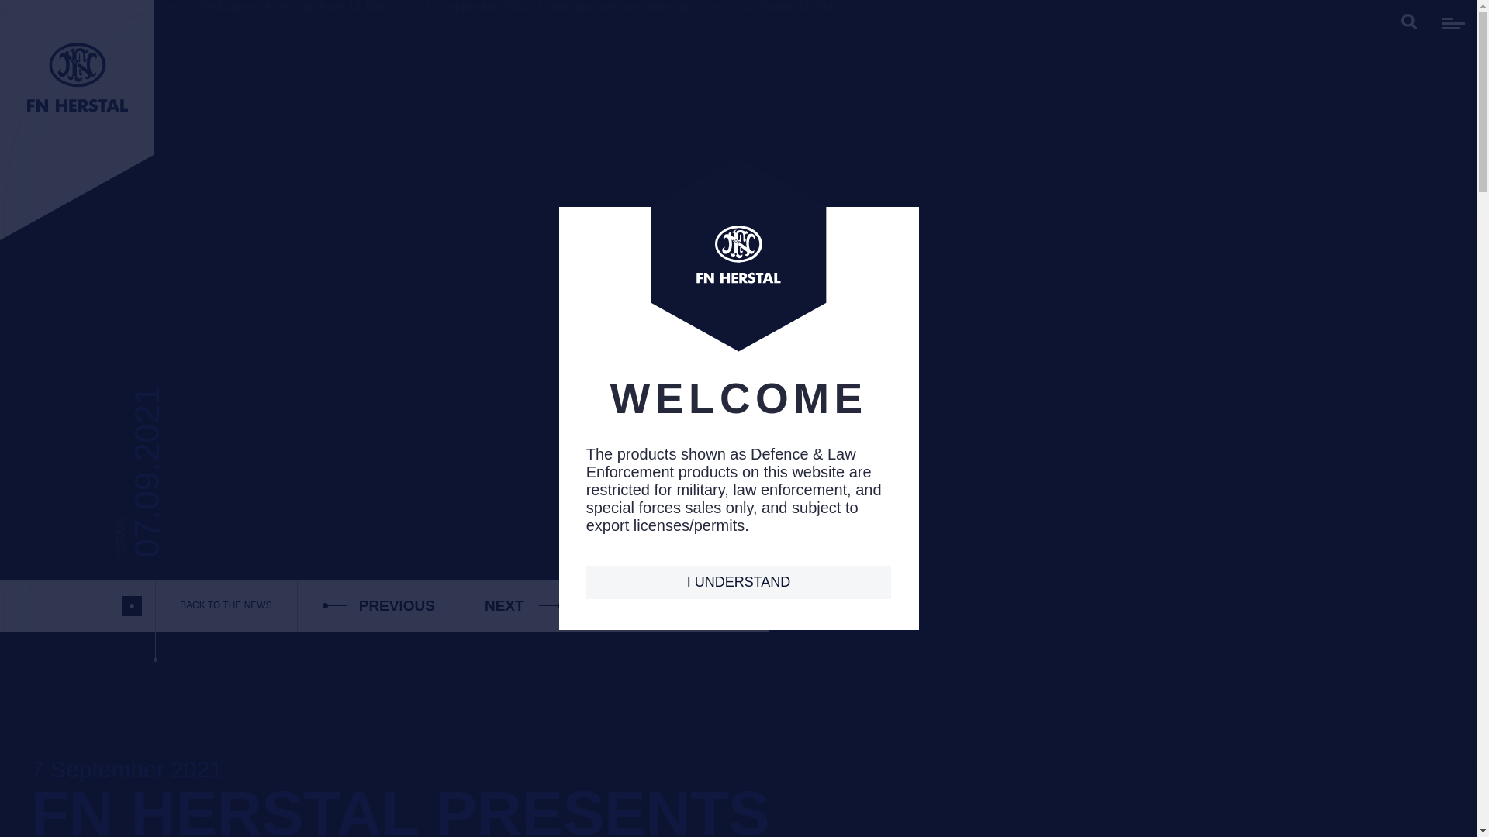 The width and height of the screenshot is (1489, 837). I want to click on Back to the news, so click(226, 605).